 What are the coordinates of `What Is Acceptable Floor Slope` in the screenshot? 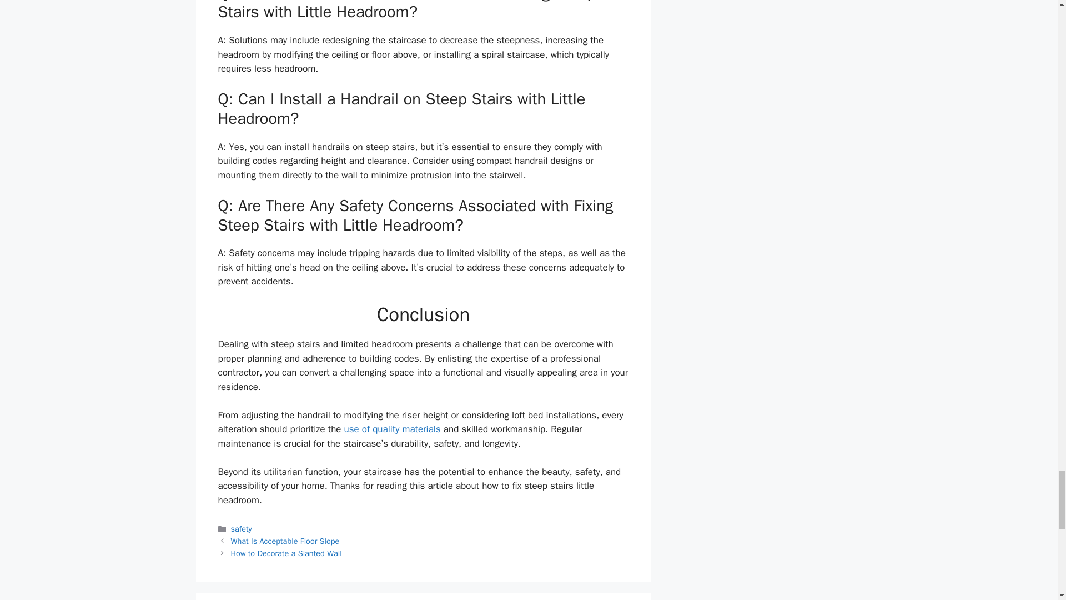 It's located at (285, 541).